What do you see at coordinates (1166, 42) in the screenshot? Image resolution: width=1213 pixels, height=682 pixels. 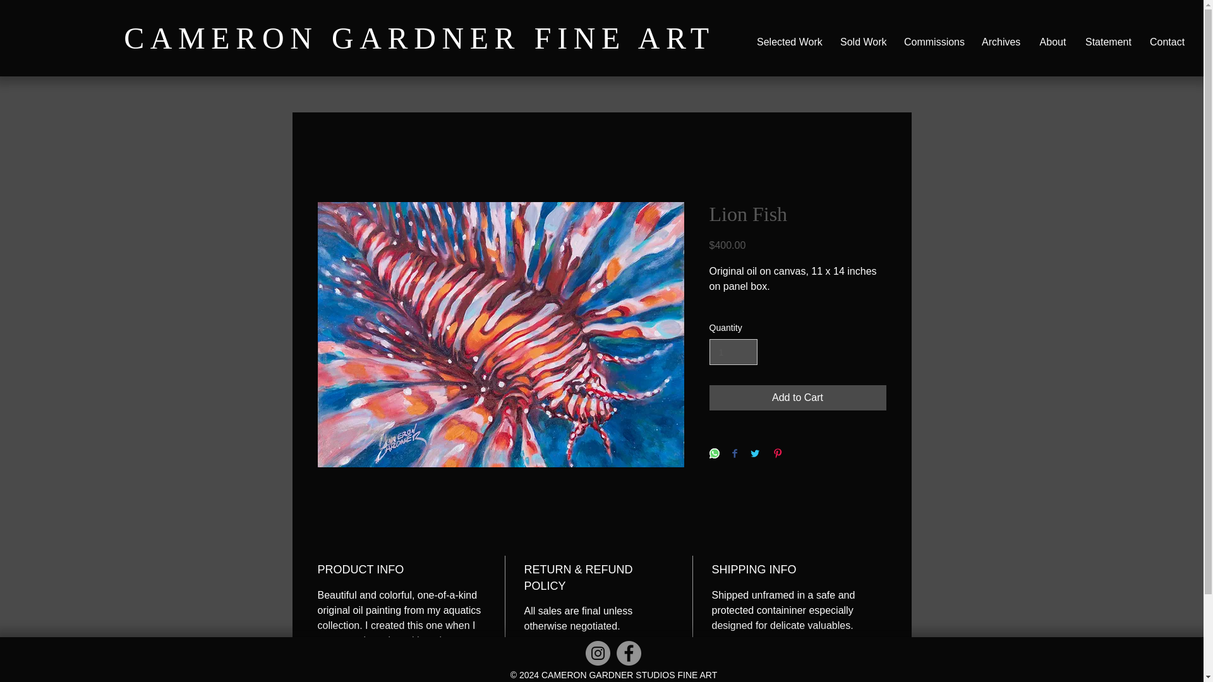 I see `Contact` at bounding box center [1166, 42].